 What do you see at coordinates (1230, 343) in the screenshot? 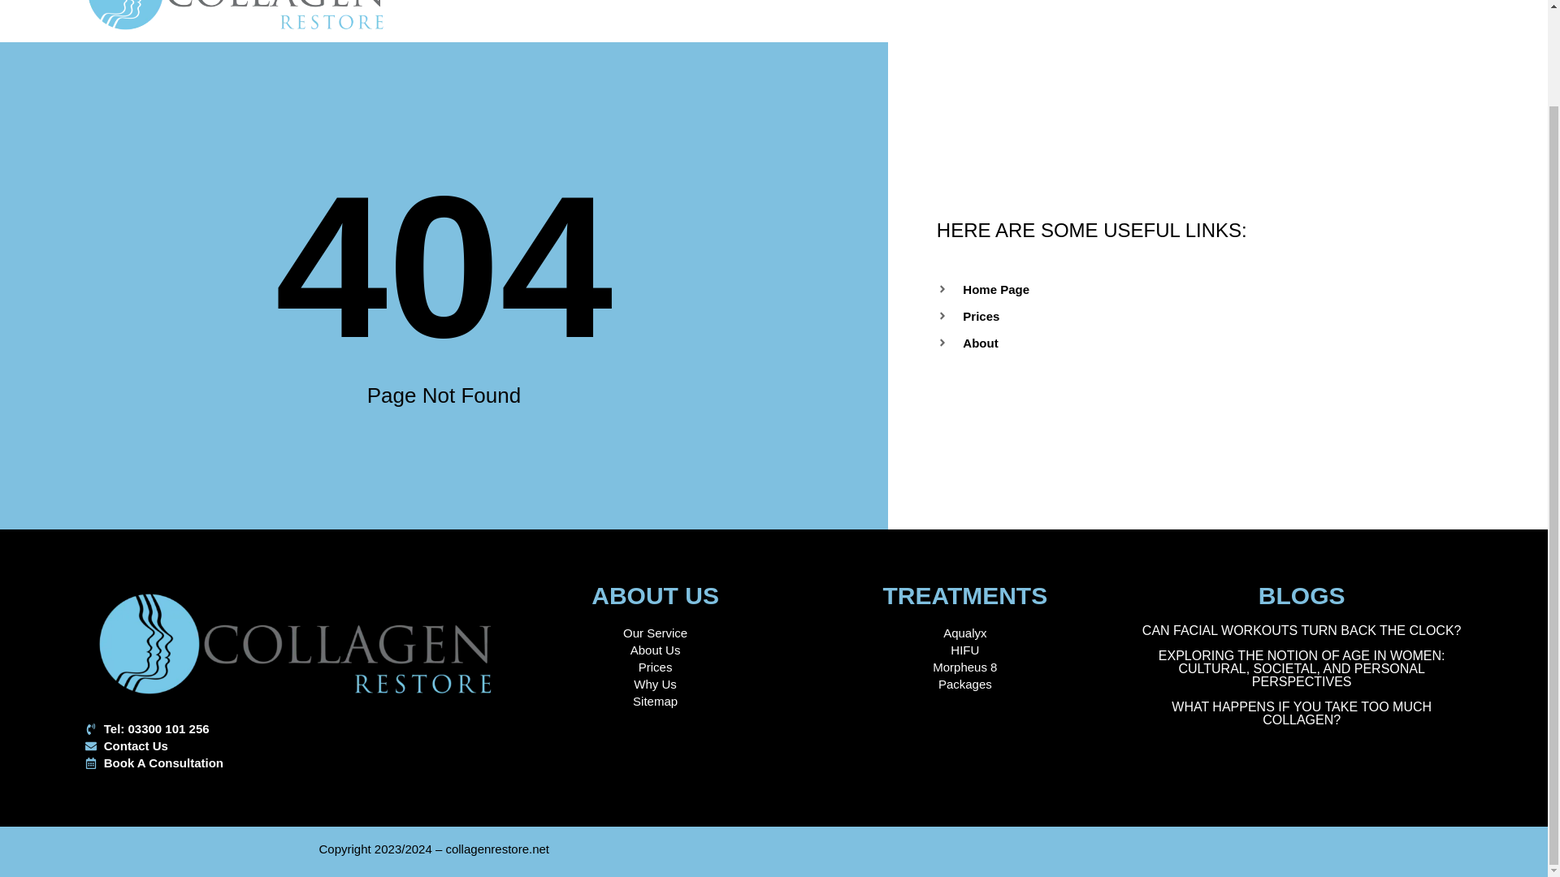
I see `About` at bounding box center [1230, 343].